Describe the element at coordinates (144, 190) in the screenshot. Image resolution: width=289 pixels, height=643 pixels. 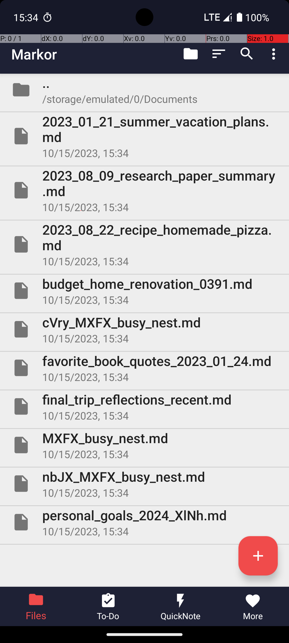
I see `File 2023_08_09_research_paper_summary.md ` at that location.